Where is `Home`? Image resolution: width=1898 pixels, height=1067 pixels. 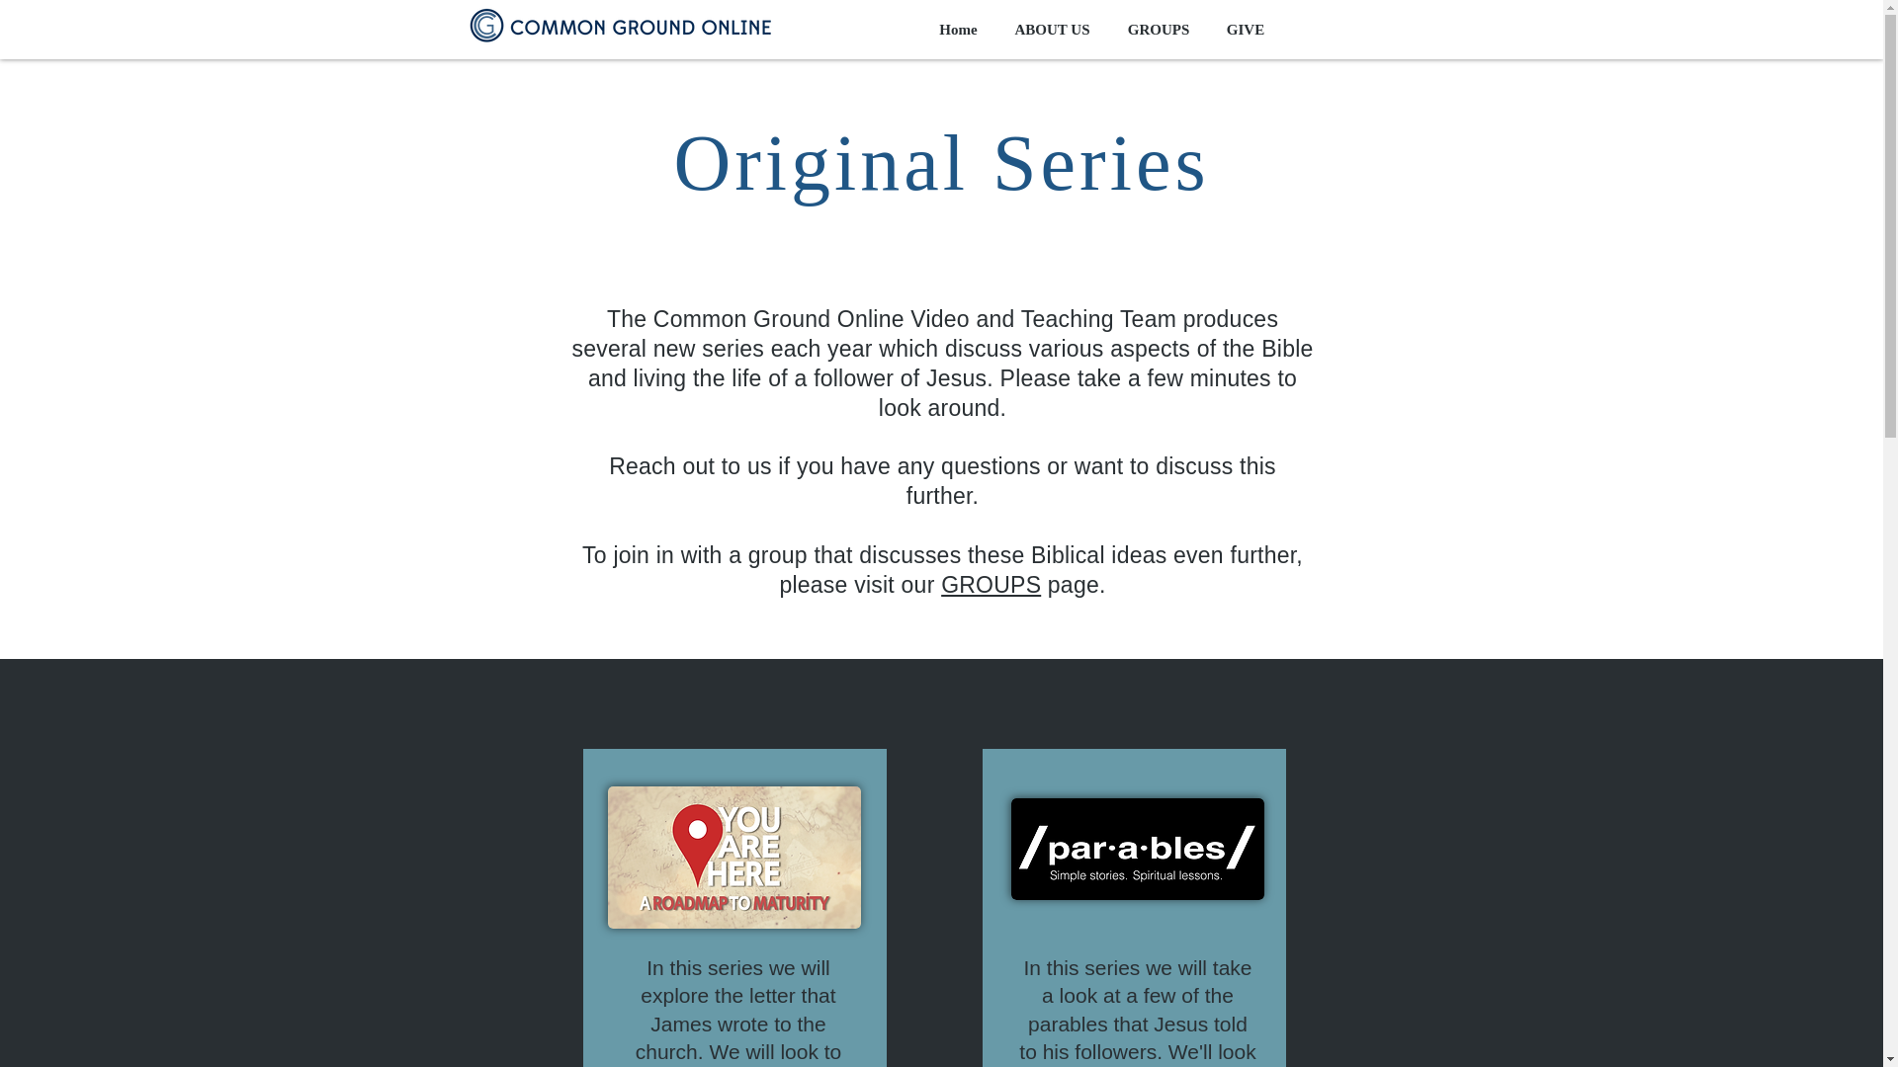 Home is located at coordinates (959, 30).